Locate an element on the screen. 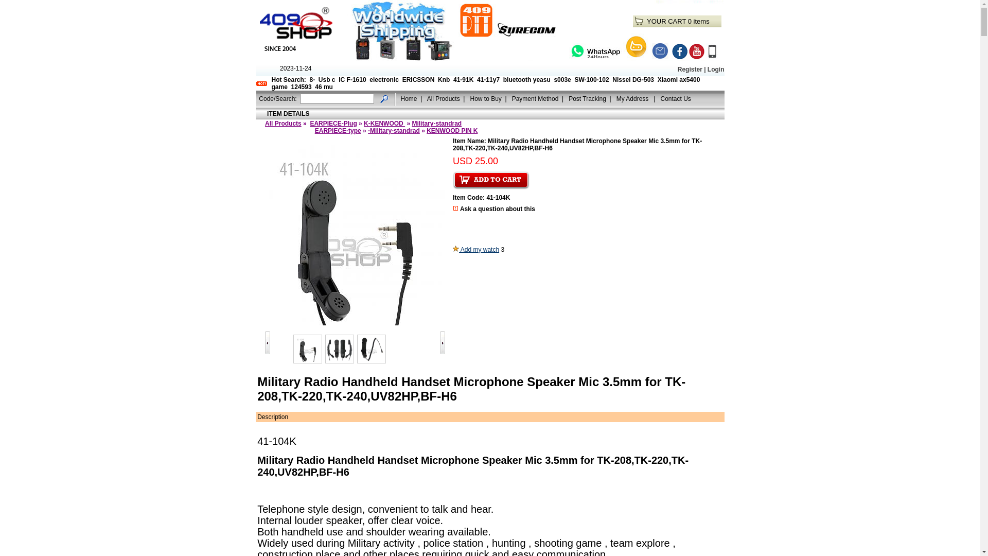  YOUR CART 0 items is located at coordinates (678, 22).